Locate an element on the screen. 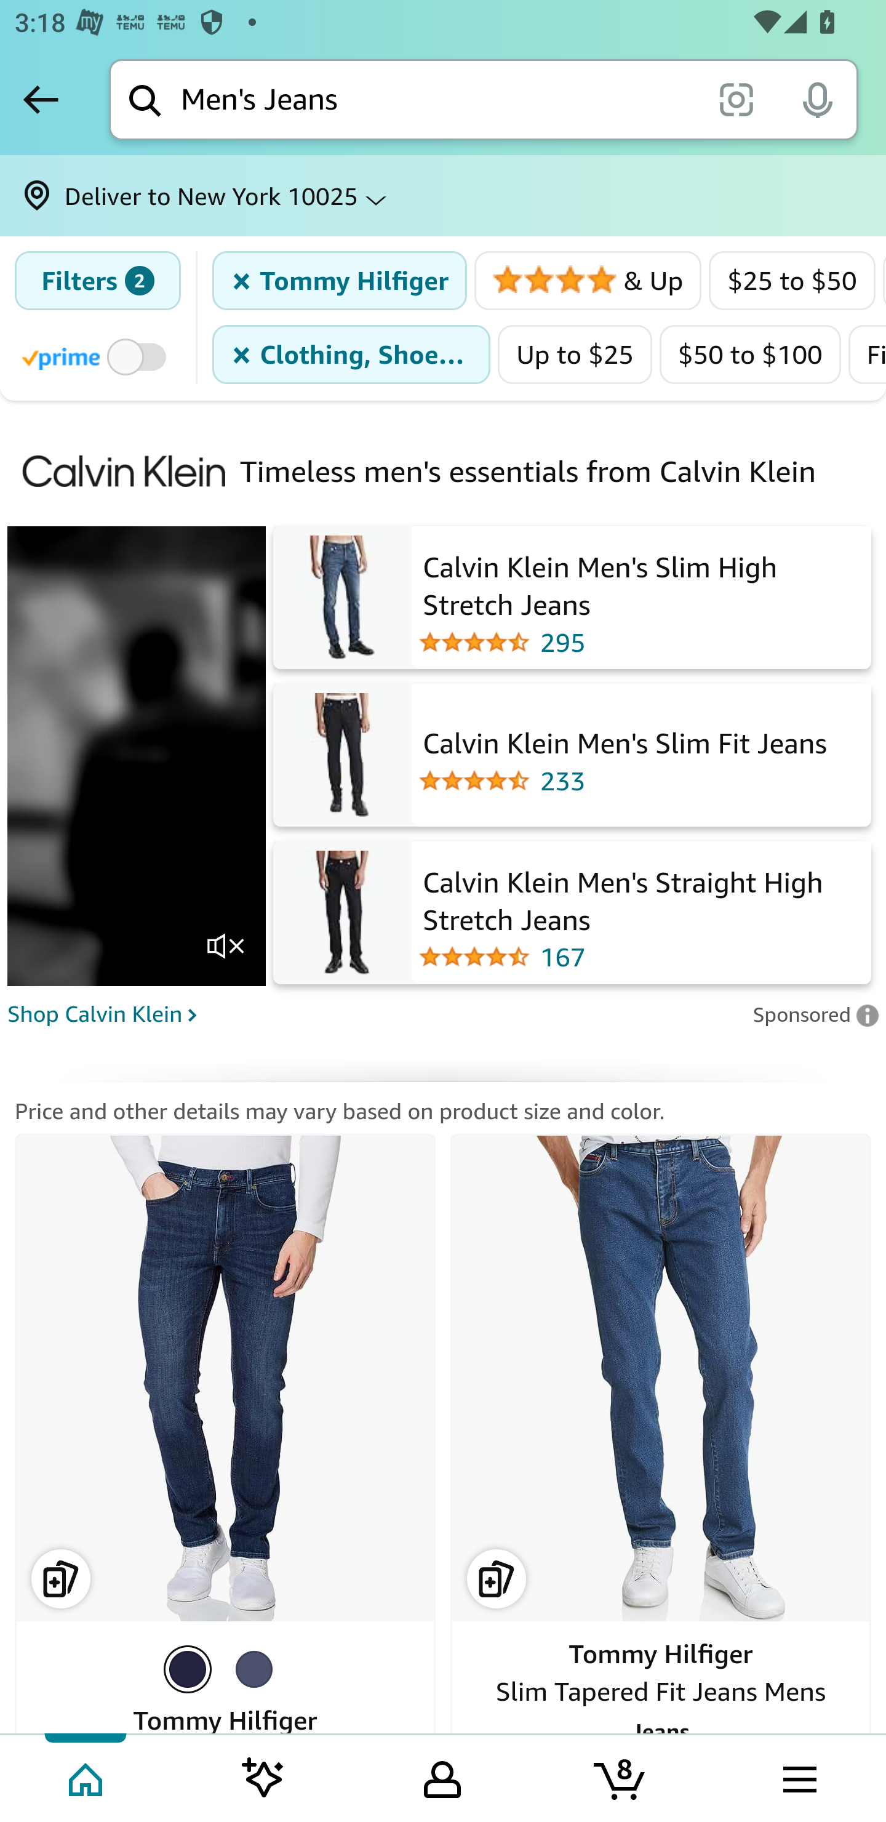  295 is located at coordinates (641, 642).